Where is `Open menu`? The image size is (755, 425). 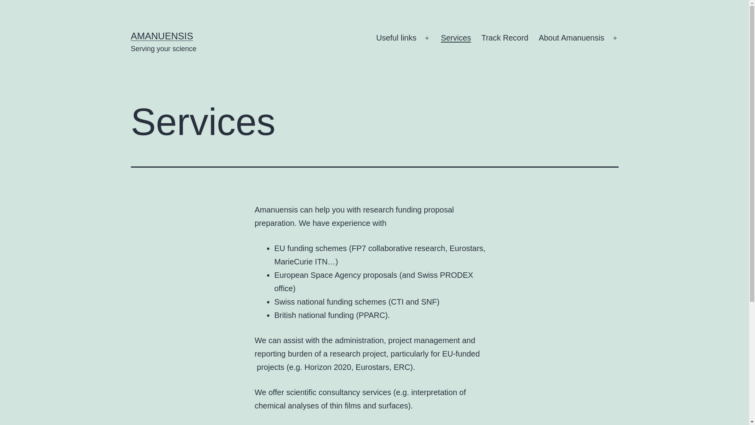 Open menu is located at coordinates (615, 38).